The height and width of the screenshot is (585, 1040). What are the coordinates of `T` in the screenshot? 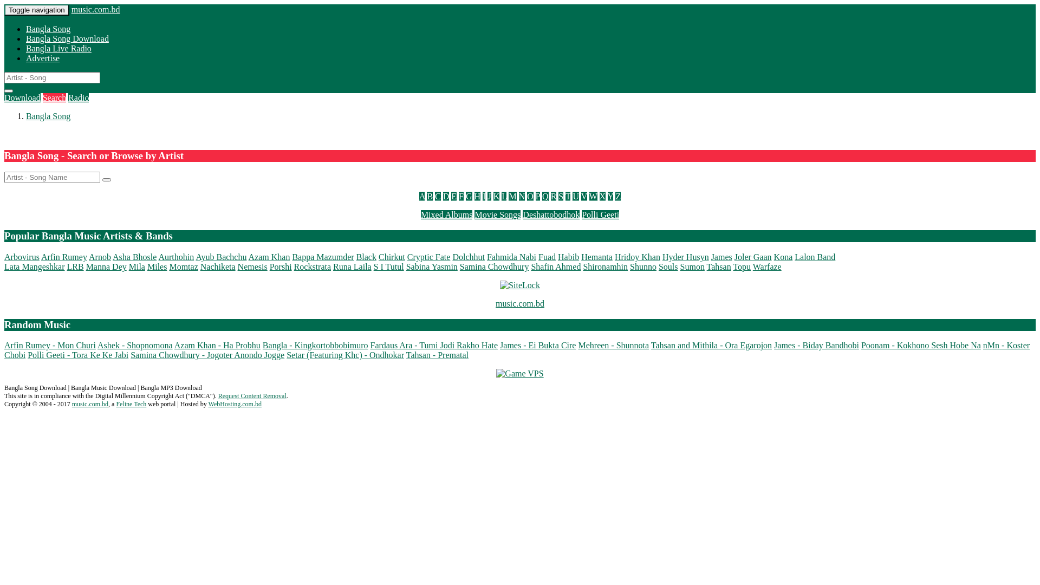 It's located at (568, 196).